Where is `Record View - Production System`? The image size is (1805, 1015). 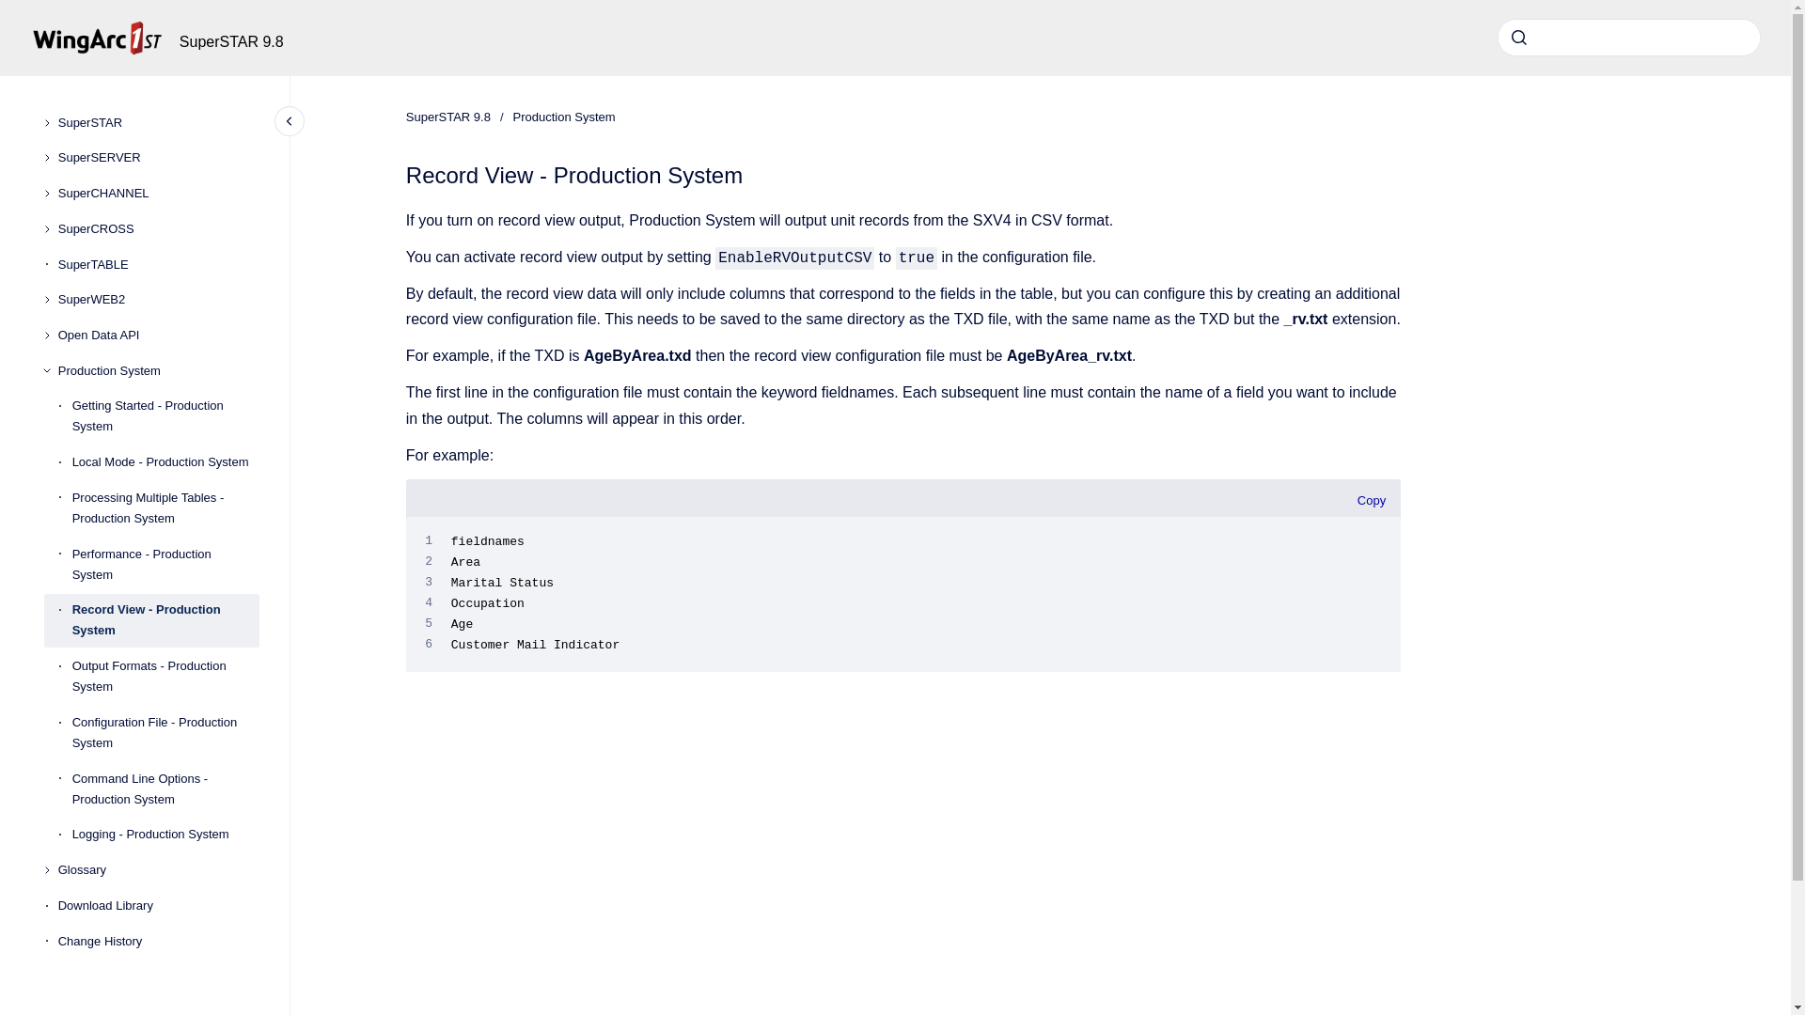 Record View - Production System is located at coordinates (165, 620).